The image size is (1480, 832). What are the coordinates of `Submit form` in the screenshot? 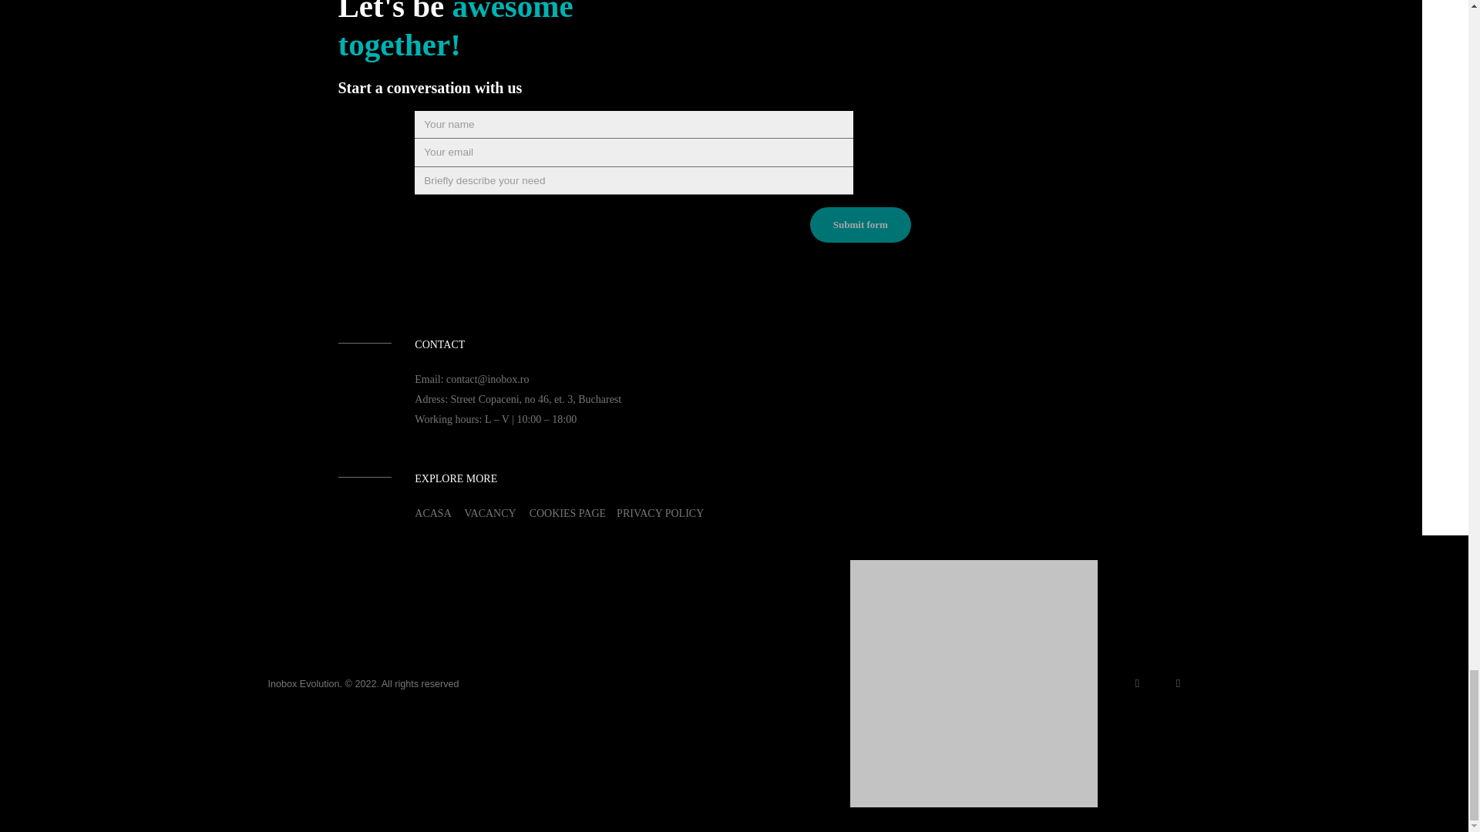 It's located at (860, 225).